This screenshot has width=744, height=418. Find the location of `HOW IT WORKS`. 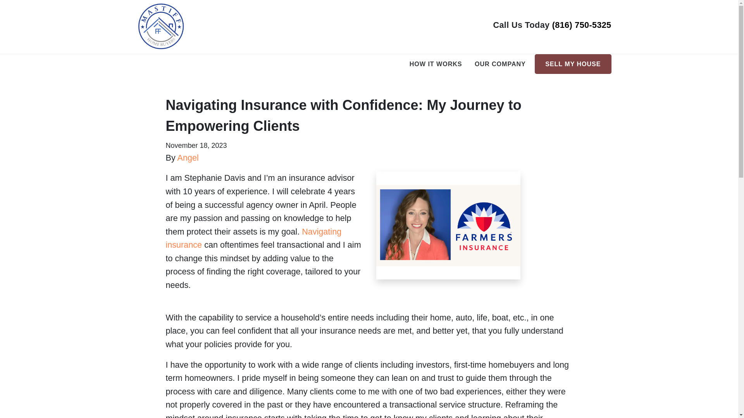

HOW IT WORKS is located at coordinates (436, 64).